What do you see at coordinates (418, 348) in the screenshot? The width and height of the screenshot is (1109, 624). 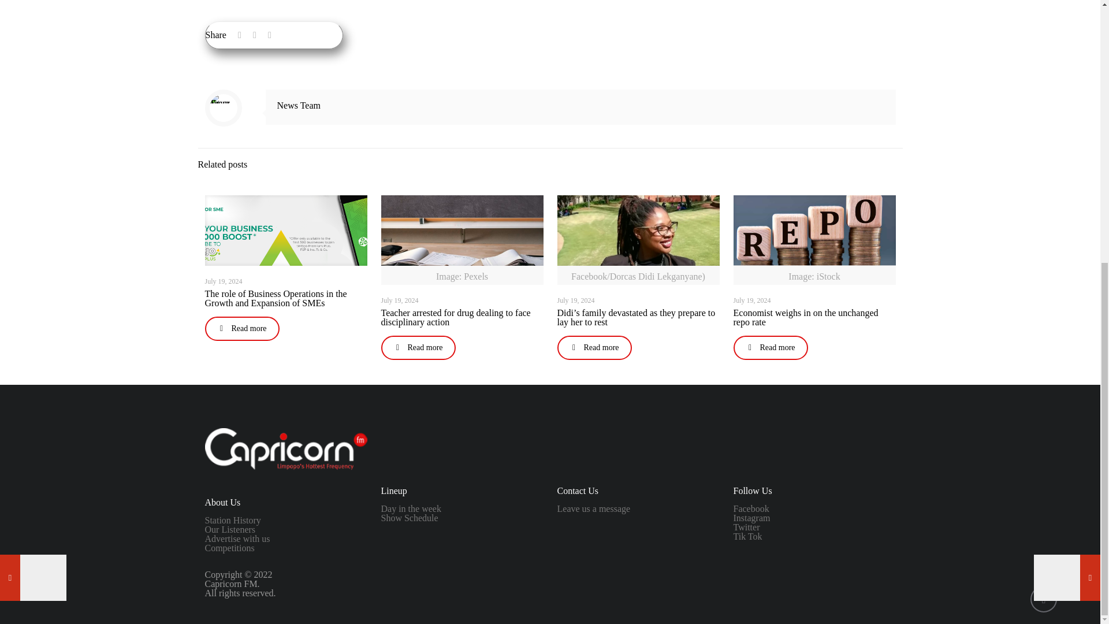 I see `Read more` at bounding box center [418, 348].